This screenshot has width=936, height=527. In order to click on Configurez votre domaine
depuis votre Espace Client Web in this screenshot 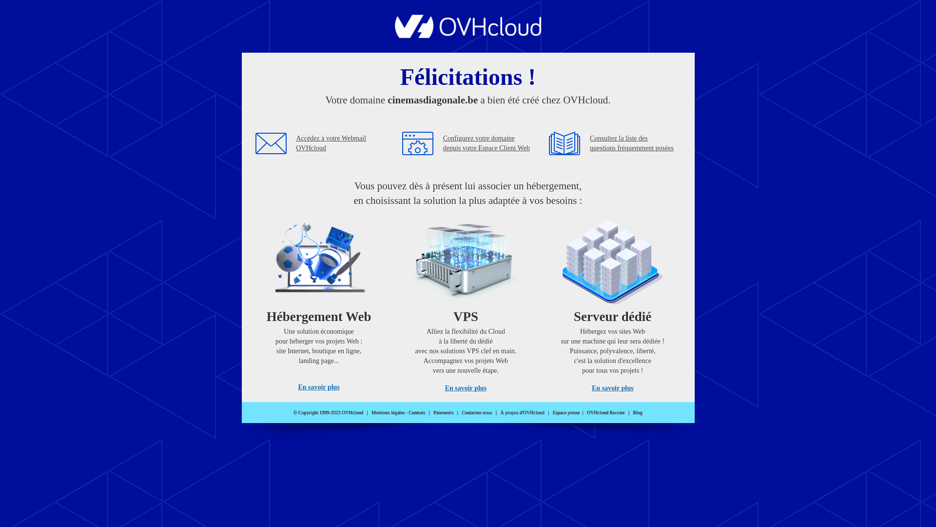, I will do `click(487, 143)`.